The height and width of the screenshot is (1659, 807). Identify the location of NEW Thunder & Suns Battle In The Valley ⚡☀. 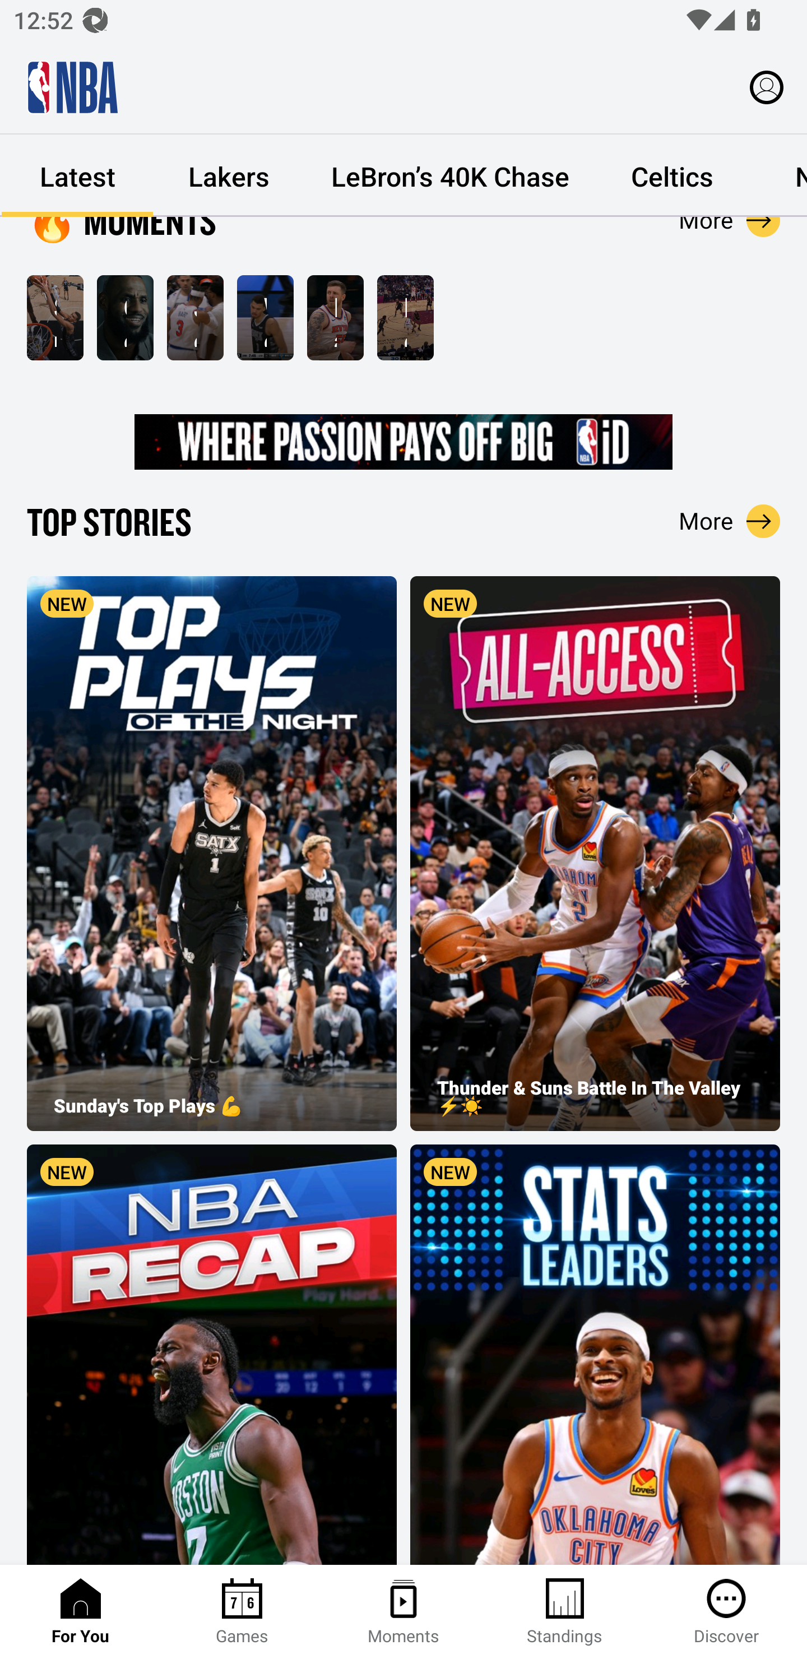
(595, 853).